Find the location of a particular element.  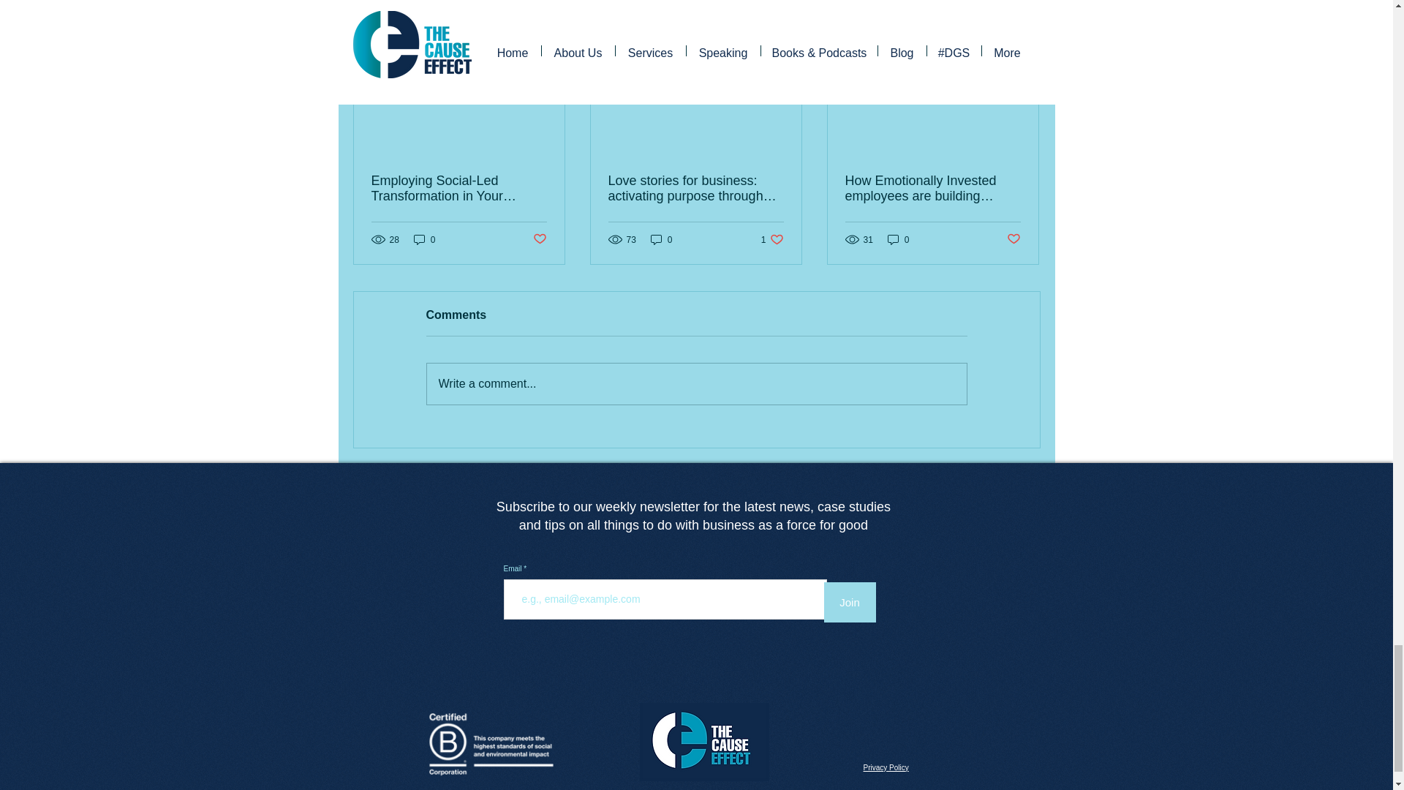

Post not marked as liked is located at coordinates (538, 240).